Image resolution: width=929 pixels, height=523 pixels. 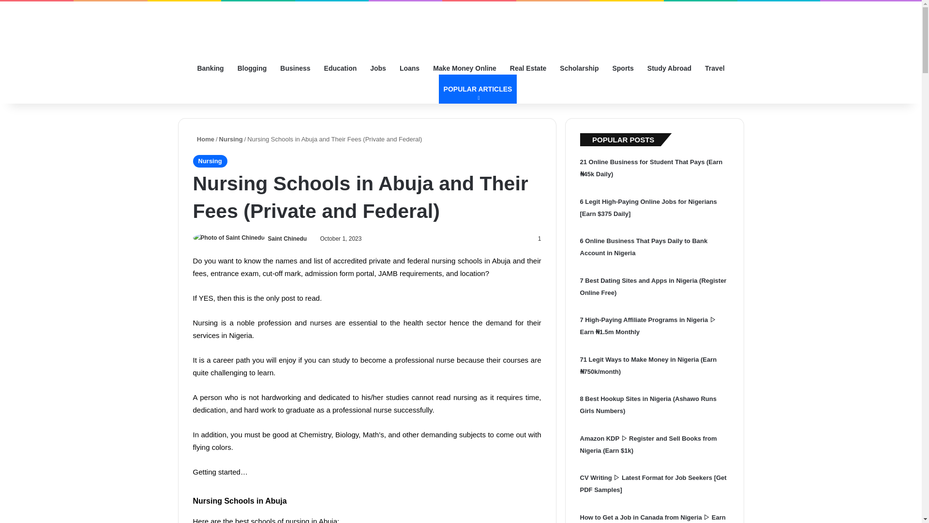 What do you see at coordinates (427, 89) in the screenshot?
I see `Loans` at bounding box center [427, 89].